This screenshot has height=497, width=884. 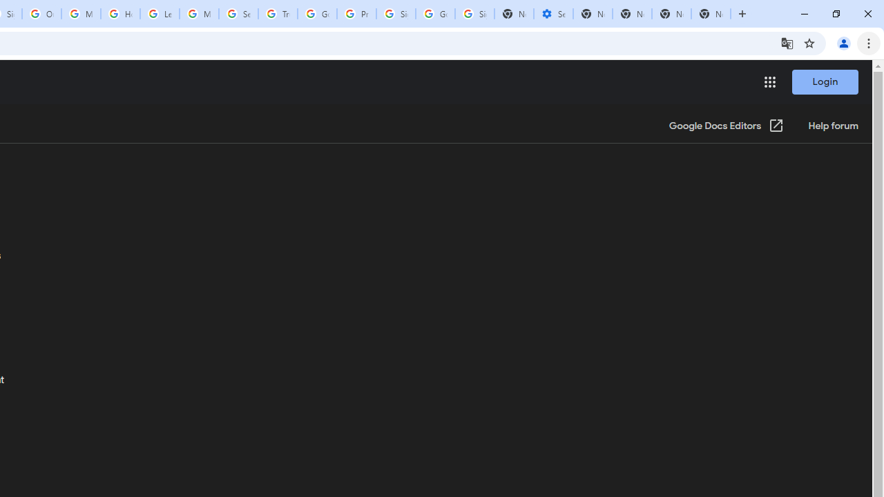 I want to click on Login, so click(x=825, y=81).